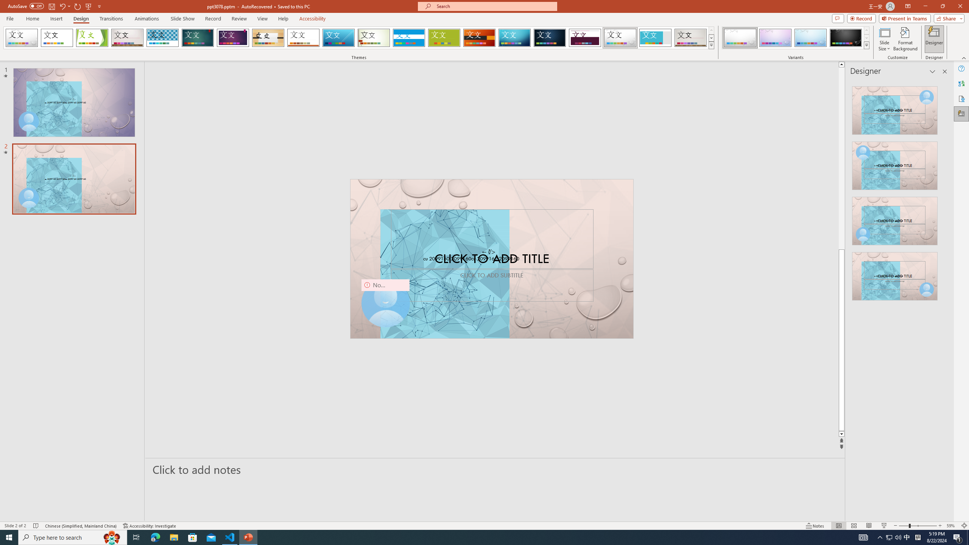 This screenshot has height=545, width=969. What do you see at coordinates (409, 38) in the screenshot?
I see `Banded` at bounding box center [409, 38].